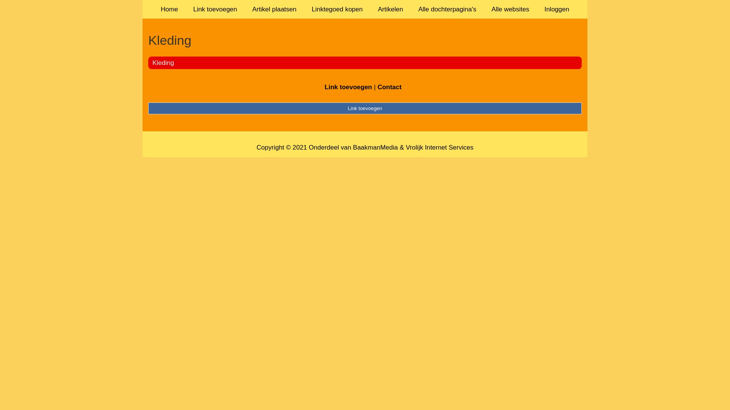  Describe the element at coordinates (337, 9) in the screenshot. I see `Linktegoed kopen` at that location.